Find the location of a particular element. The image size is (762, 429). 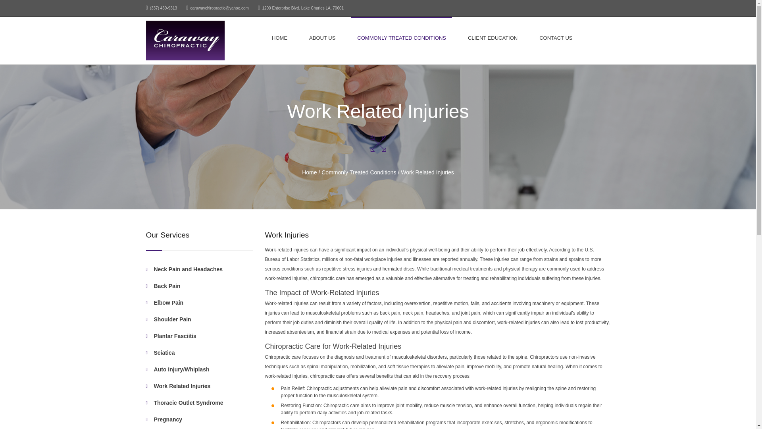

Sciatica is located at coordinates (203, 352).